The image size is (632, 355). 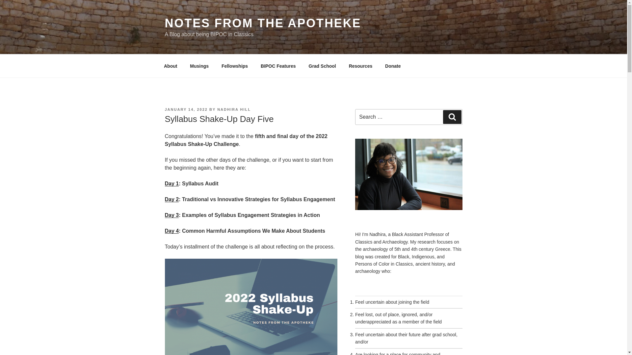 I want to click on Musings, so click(x=199, y=66).